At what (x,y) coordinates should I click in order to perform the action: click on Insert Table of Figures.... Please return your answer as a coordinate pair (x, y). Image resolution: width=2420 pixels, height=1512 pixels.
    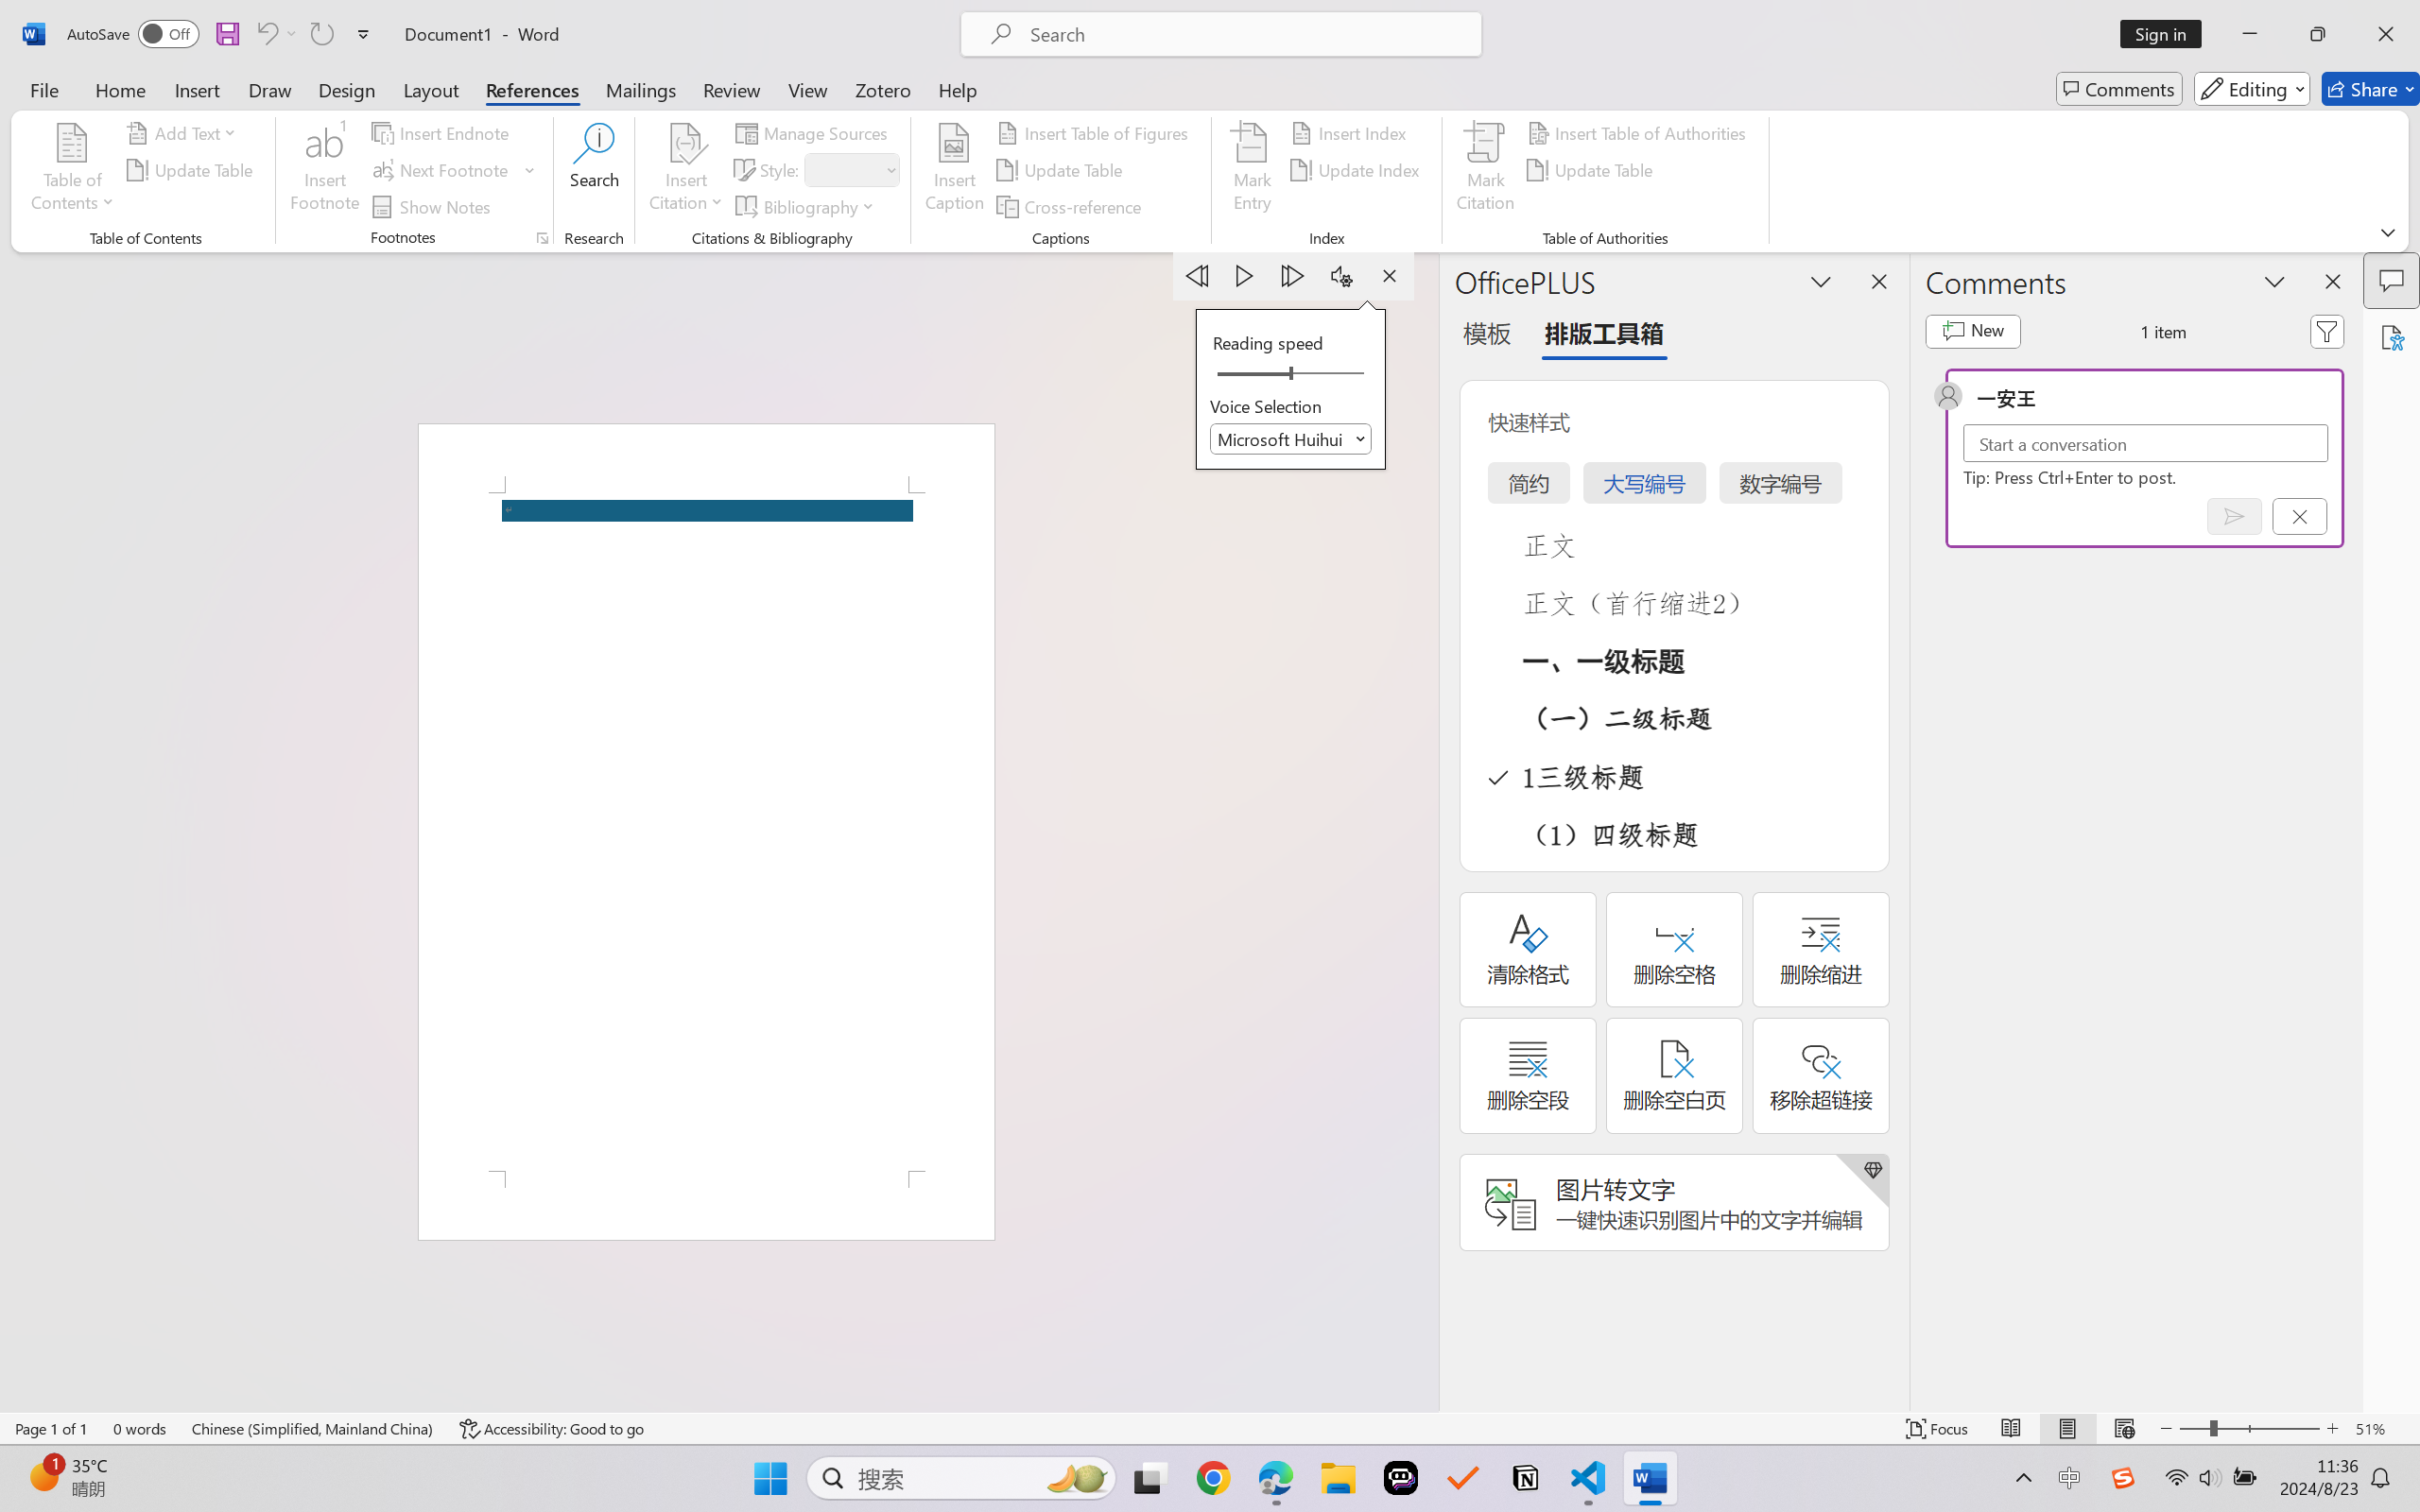
    Looking at the image, I should click on (1095, 132).